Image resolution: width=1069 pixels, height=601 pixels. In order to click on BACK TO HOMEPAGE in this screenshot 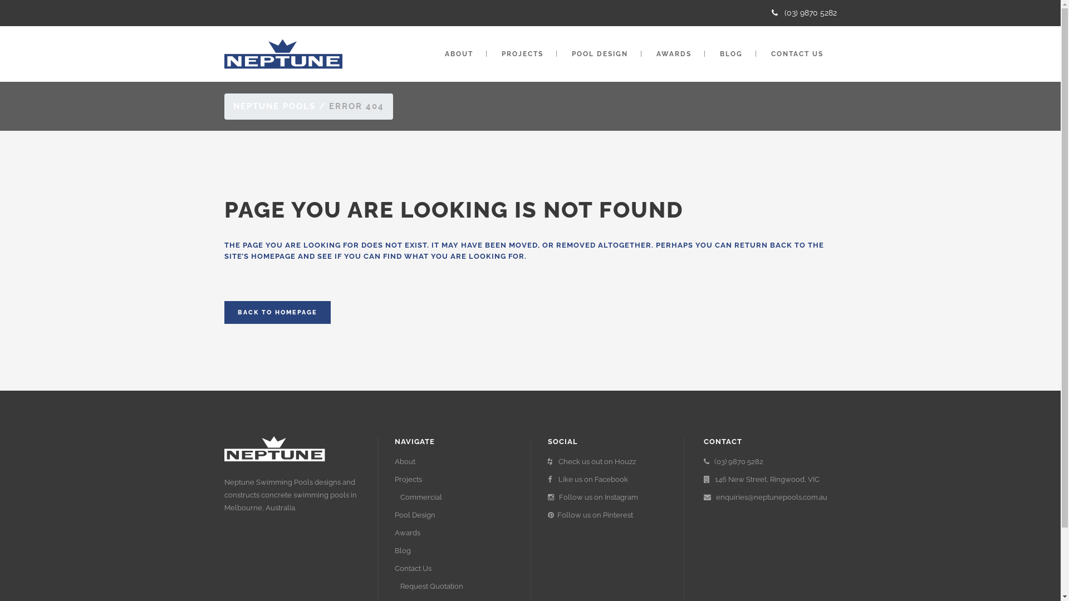, I will do `click(277, 313)`.